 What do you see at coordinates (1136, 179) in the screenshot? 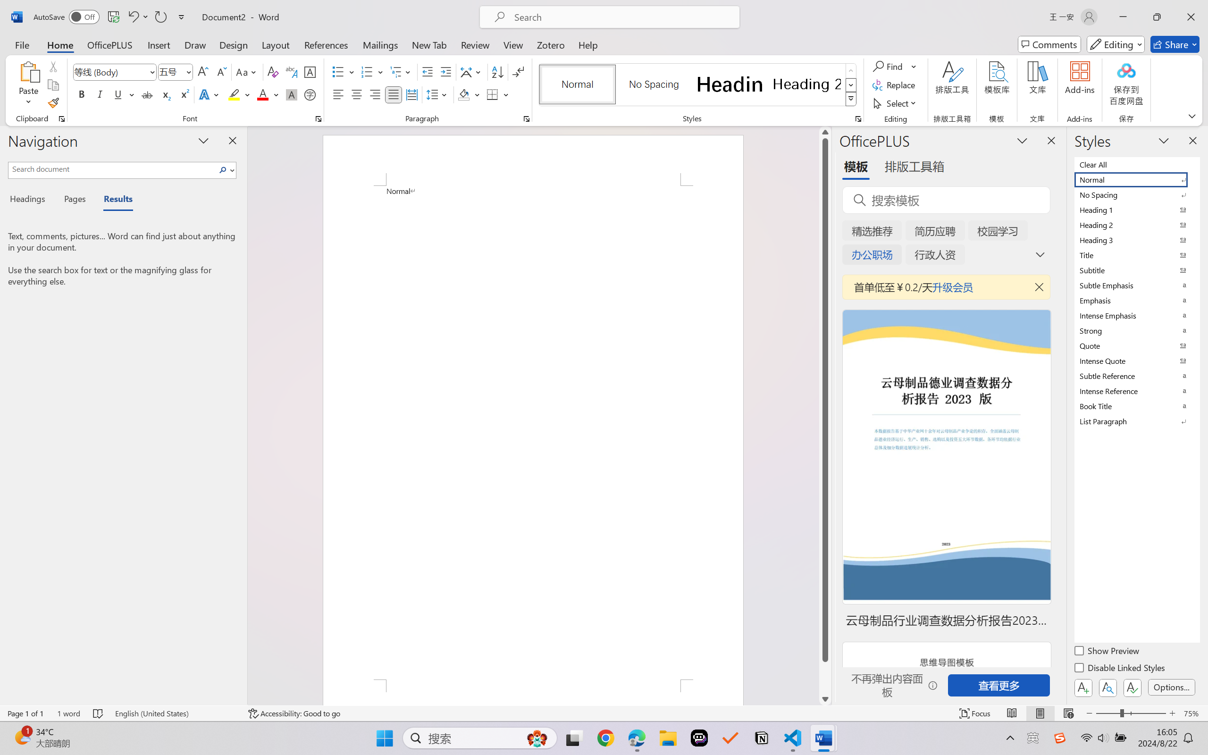
I see `Normal` at bounding box center [1136, 179].